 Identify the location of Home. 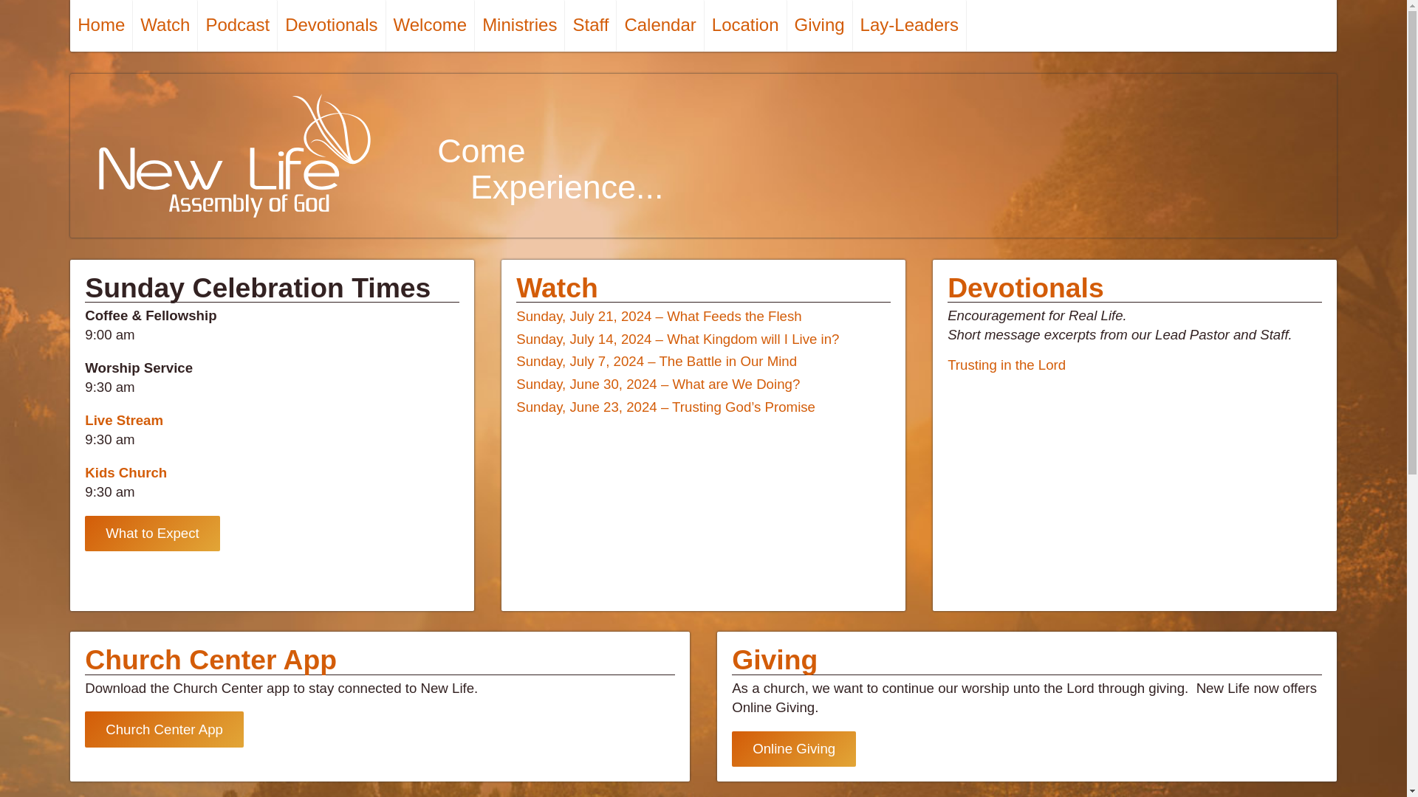
(101, 26).